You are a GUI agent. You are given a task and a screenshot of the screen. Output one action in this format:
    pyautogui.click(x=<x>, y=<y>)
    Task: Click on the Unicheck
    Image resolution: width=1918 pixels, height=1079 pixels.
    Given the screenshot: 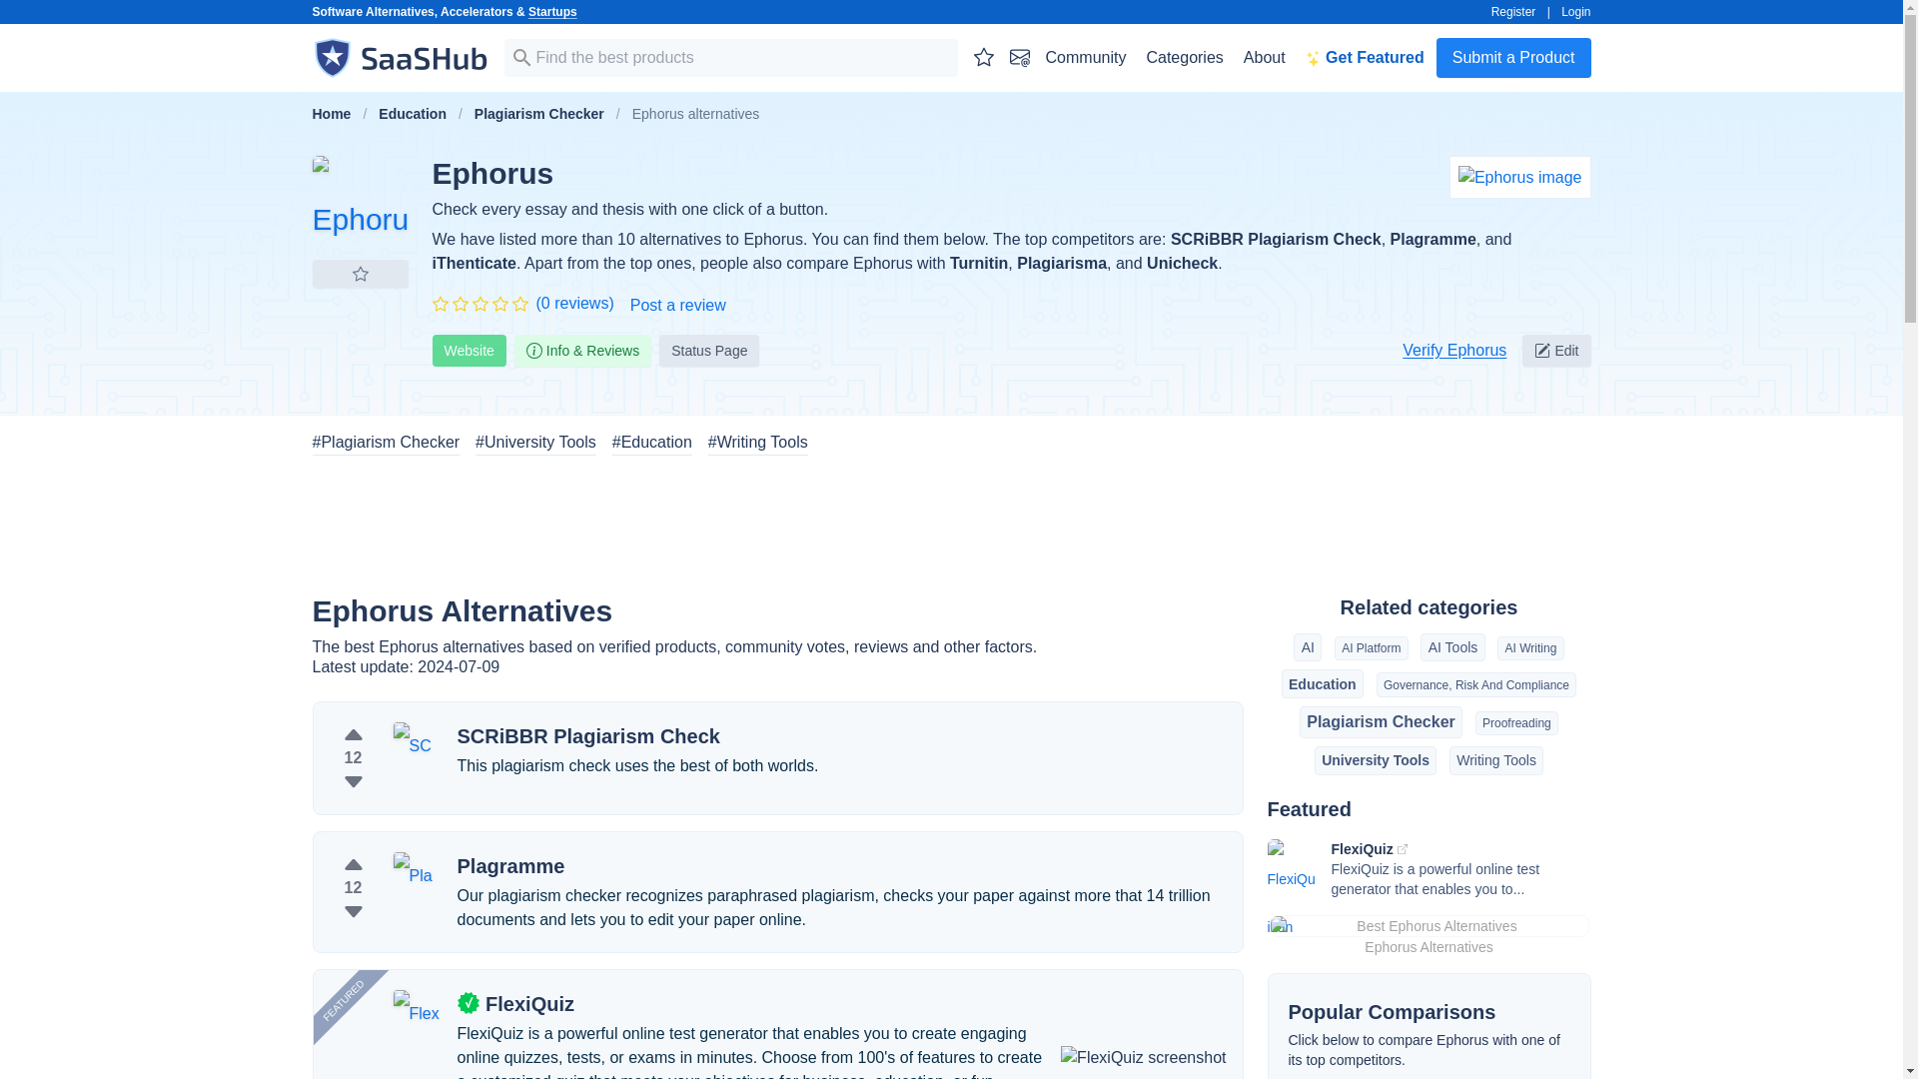 What is the action you would take?
    pyautogui.click(x=1183, y=263)
    